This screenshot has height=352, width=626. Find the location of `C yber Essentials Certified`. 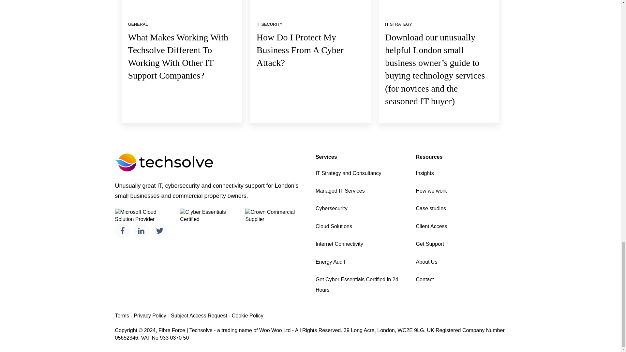

C yber Essentials Certified is located at coordinates (210, 216).